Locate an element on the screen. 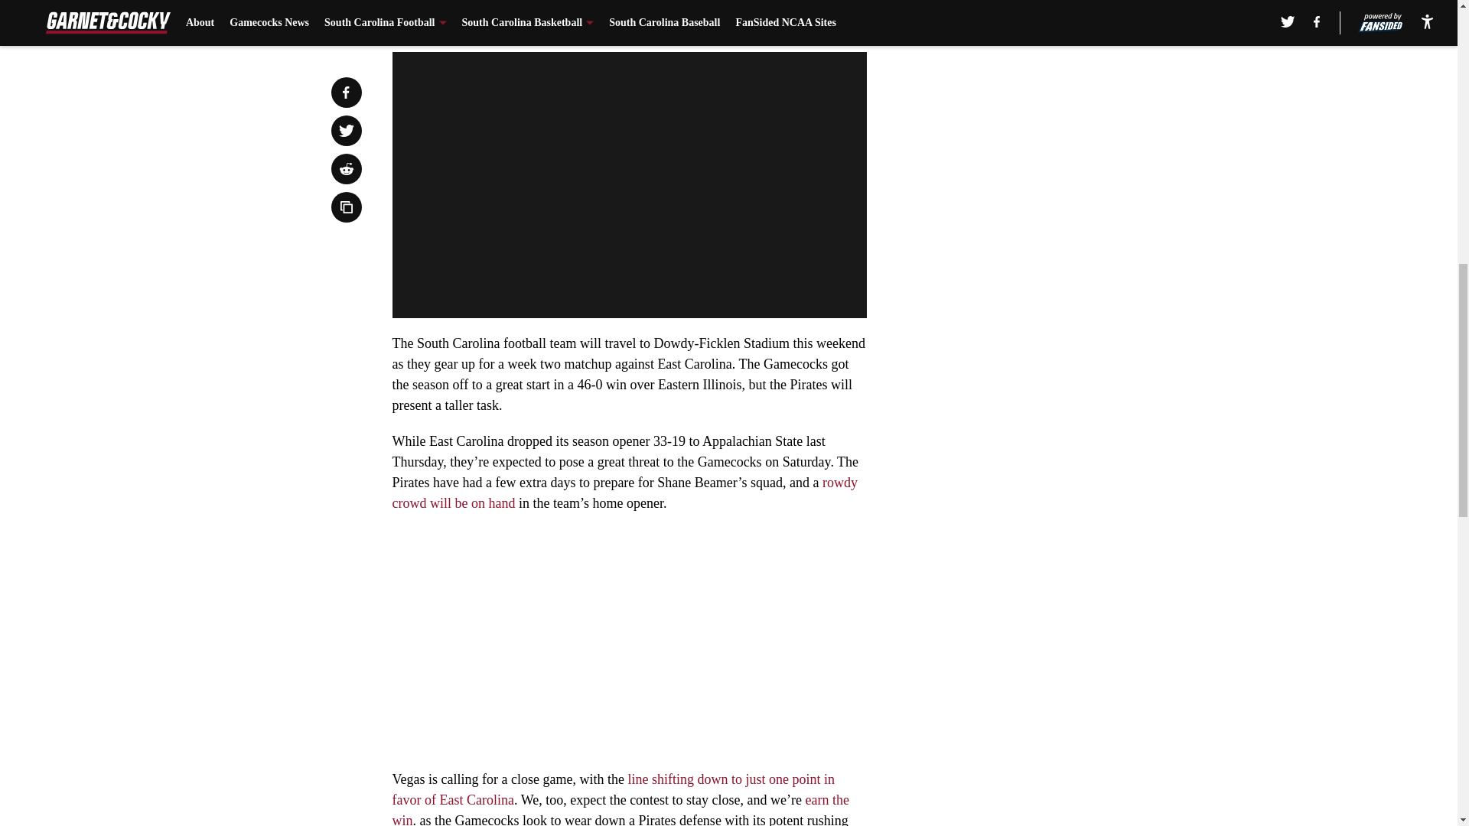 The height and width of the screenshot is (826, 1469). rowdy crowd will be on hand is located at coordinates (624, 493).